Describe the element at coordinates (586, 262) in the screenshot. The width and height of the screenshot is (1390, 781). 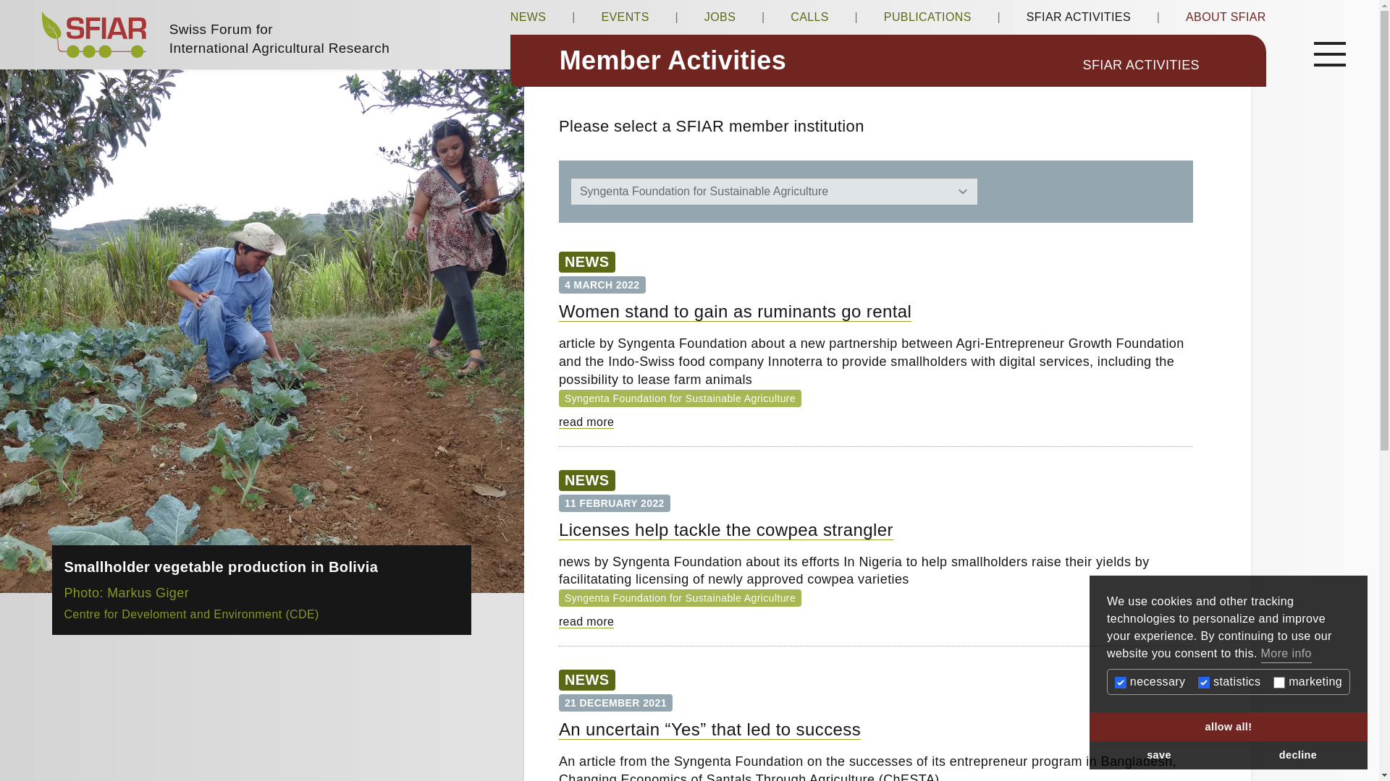
I see `News` at that location.